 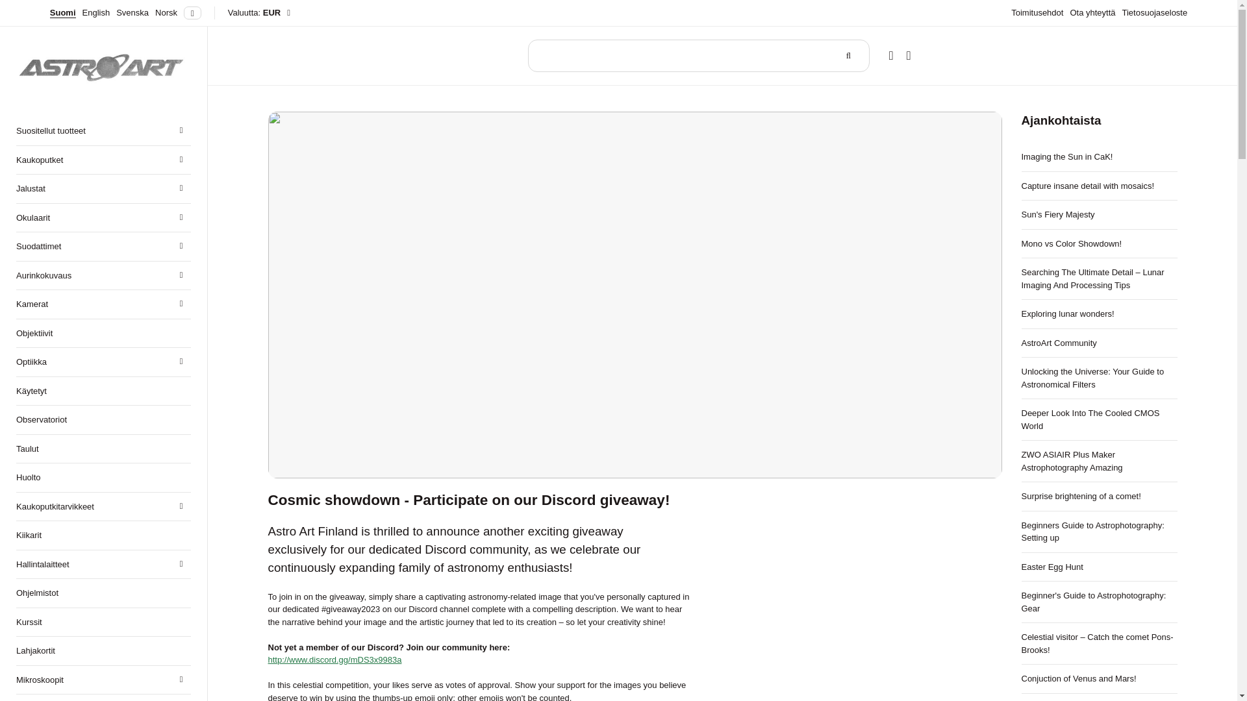 I want to click on Suodattimet, so click(x=103, y=246).